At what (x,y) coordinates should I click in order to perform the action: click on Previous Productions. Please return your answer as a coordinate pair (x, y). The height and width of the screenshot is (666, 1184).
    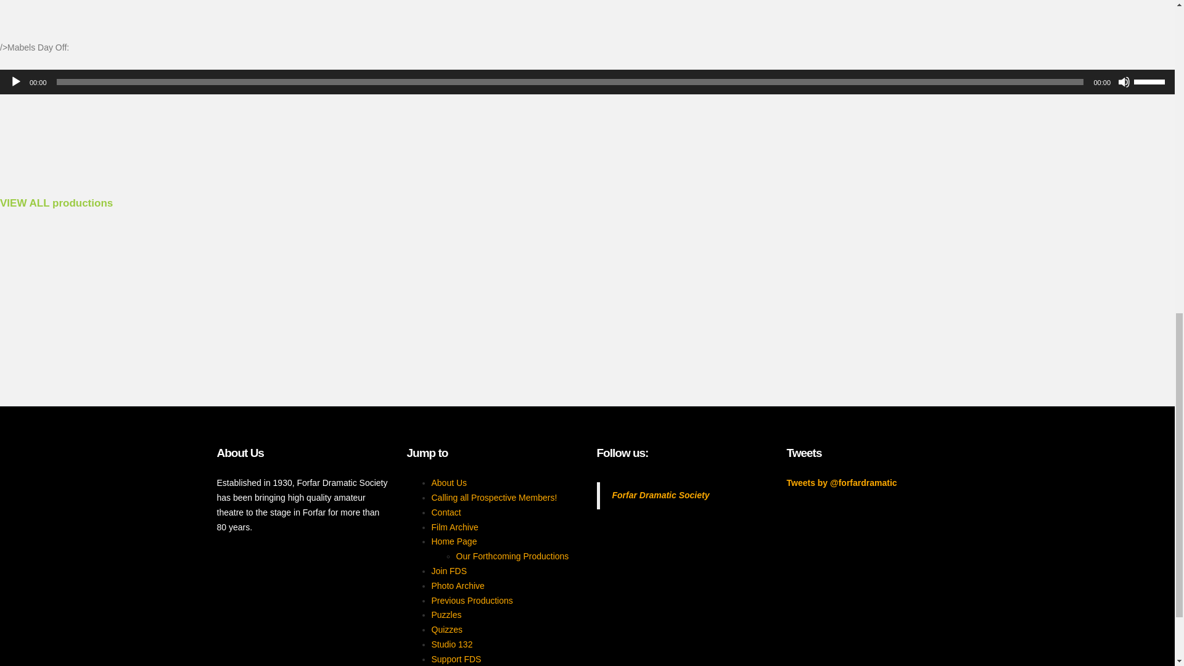
    Looking at the image, I should click on (472, 600).